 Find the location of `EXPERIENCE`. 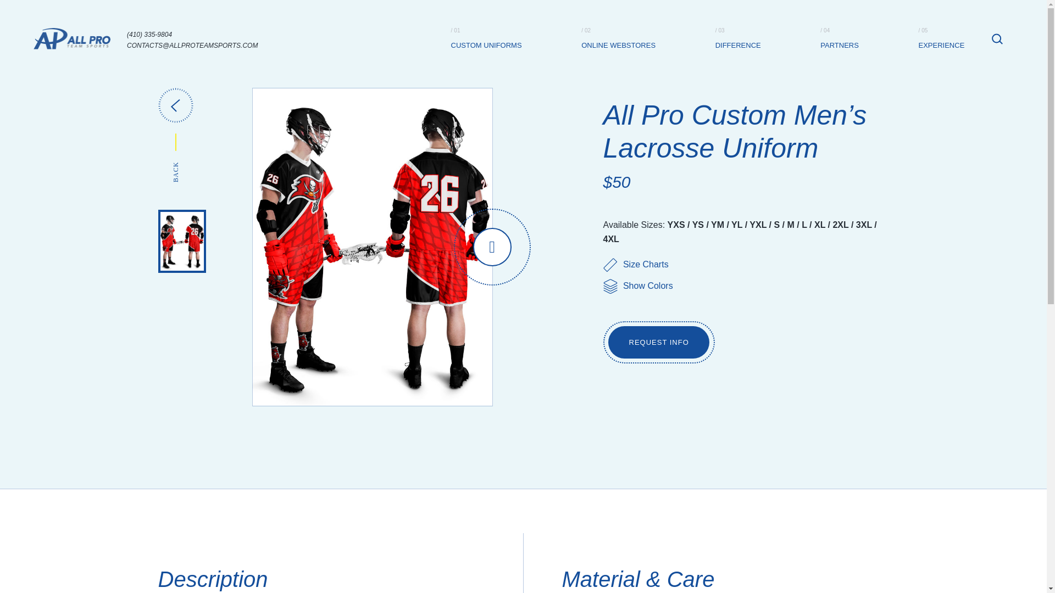

EXPERIENCE is located at coordinates (942, 45).